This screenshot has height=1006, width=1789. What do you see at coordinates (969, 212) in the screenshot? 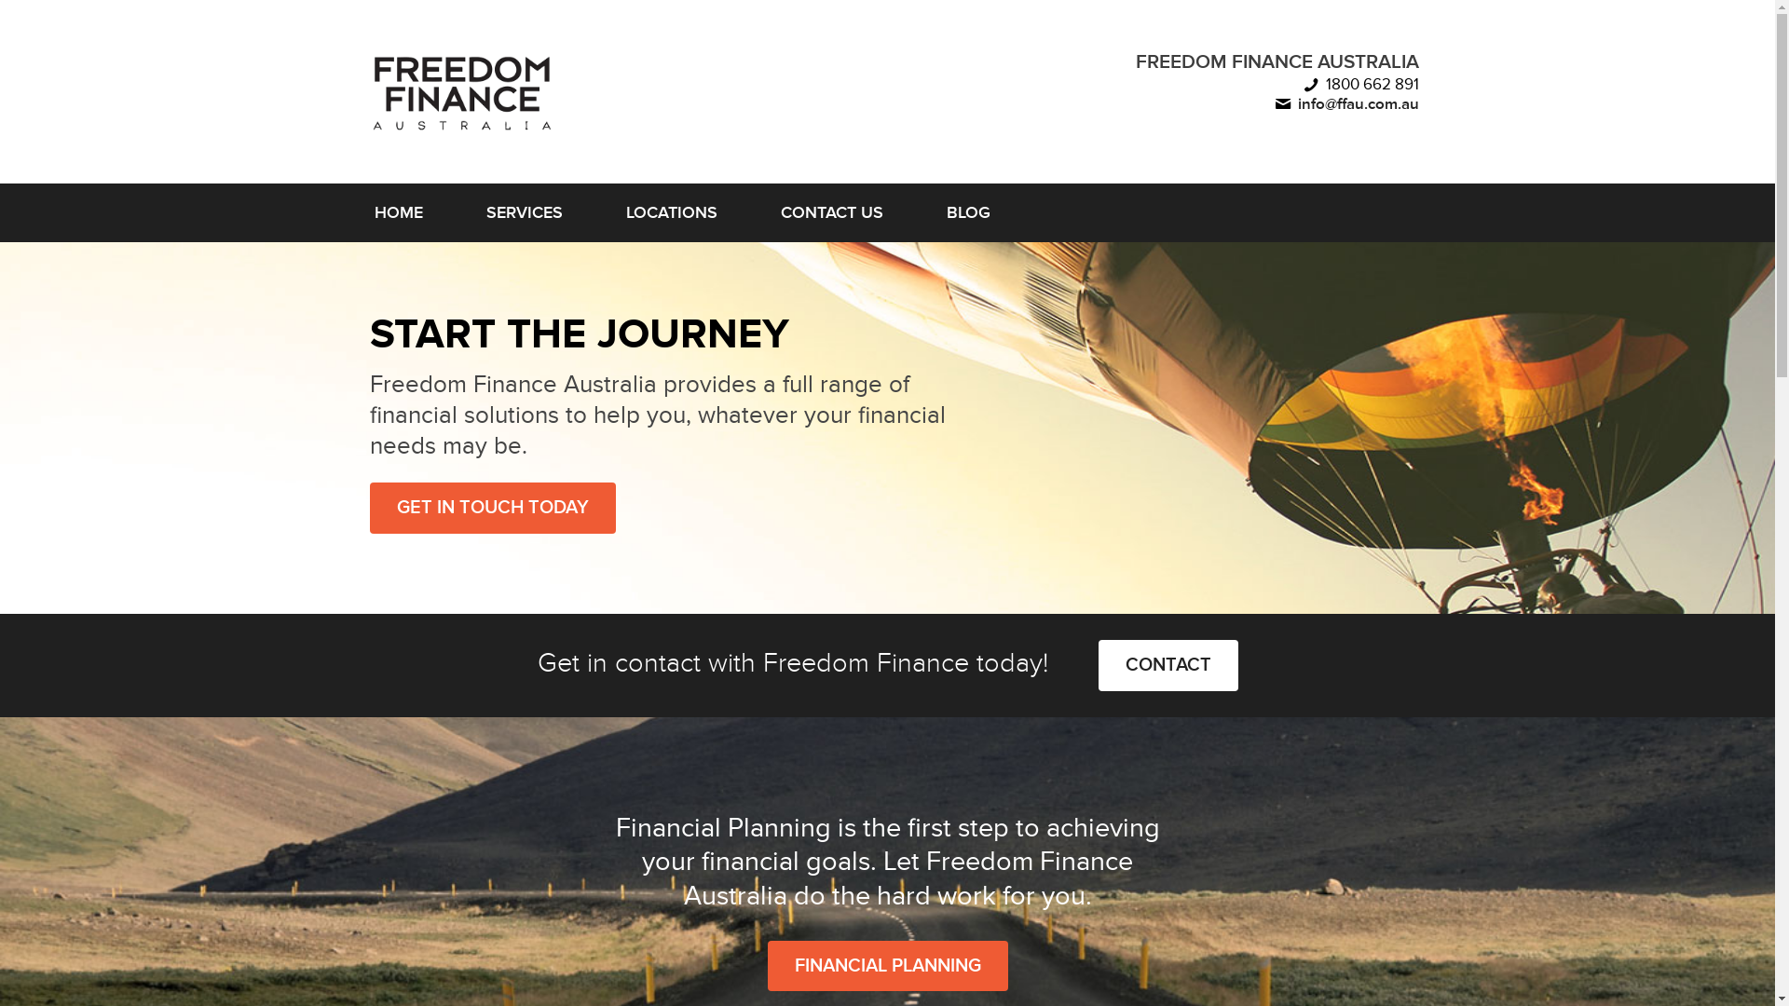
I see `BLOG` at bounding box center [969, 212].